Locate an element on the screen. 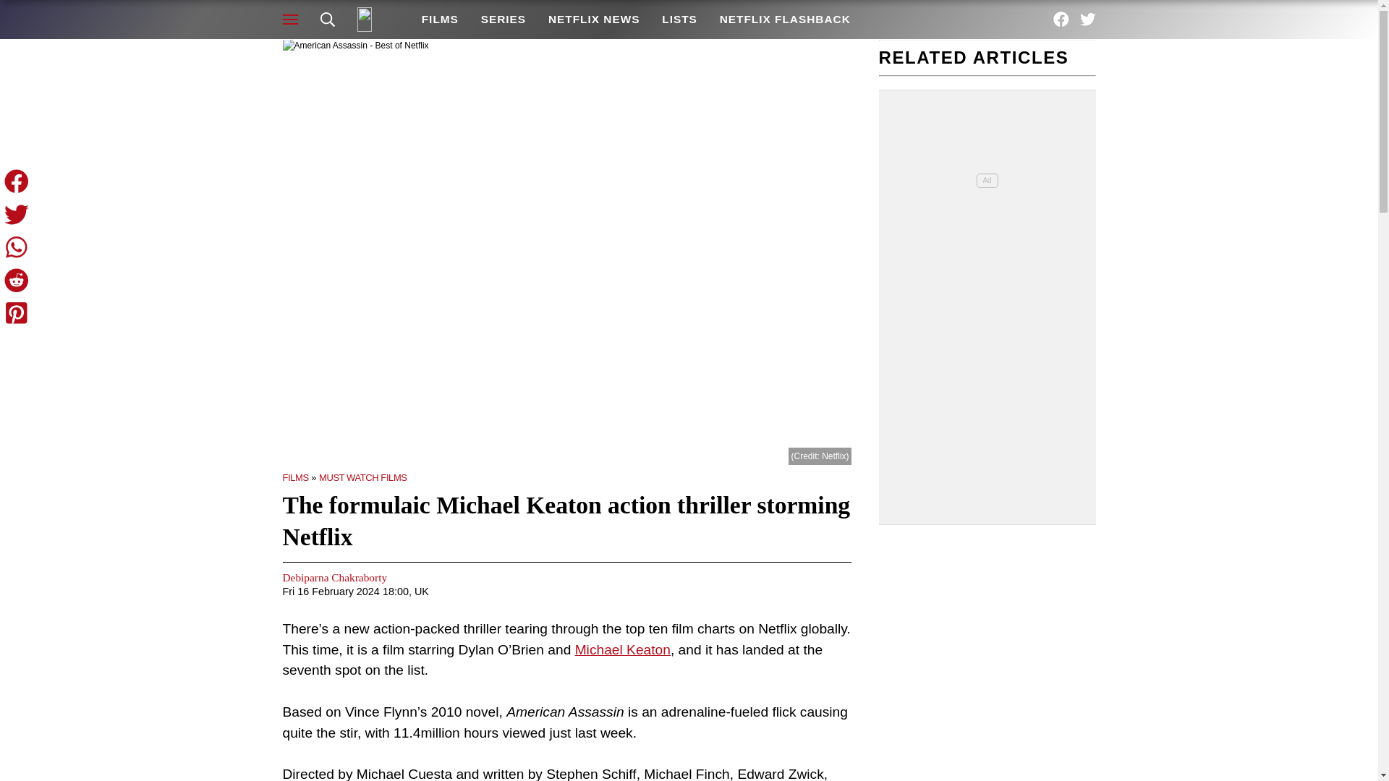 Image resolution: width=1389 pixels, height=781 pixels. SERIES is located at coordinates (502, 19).